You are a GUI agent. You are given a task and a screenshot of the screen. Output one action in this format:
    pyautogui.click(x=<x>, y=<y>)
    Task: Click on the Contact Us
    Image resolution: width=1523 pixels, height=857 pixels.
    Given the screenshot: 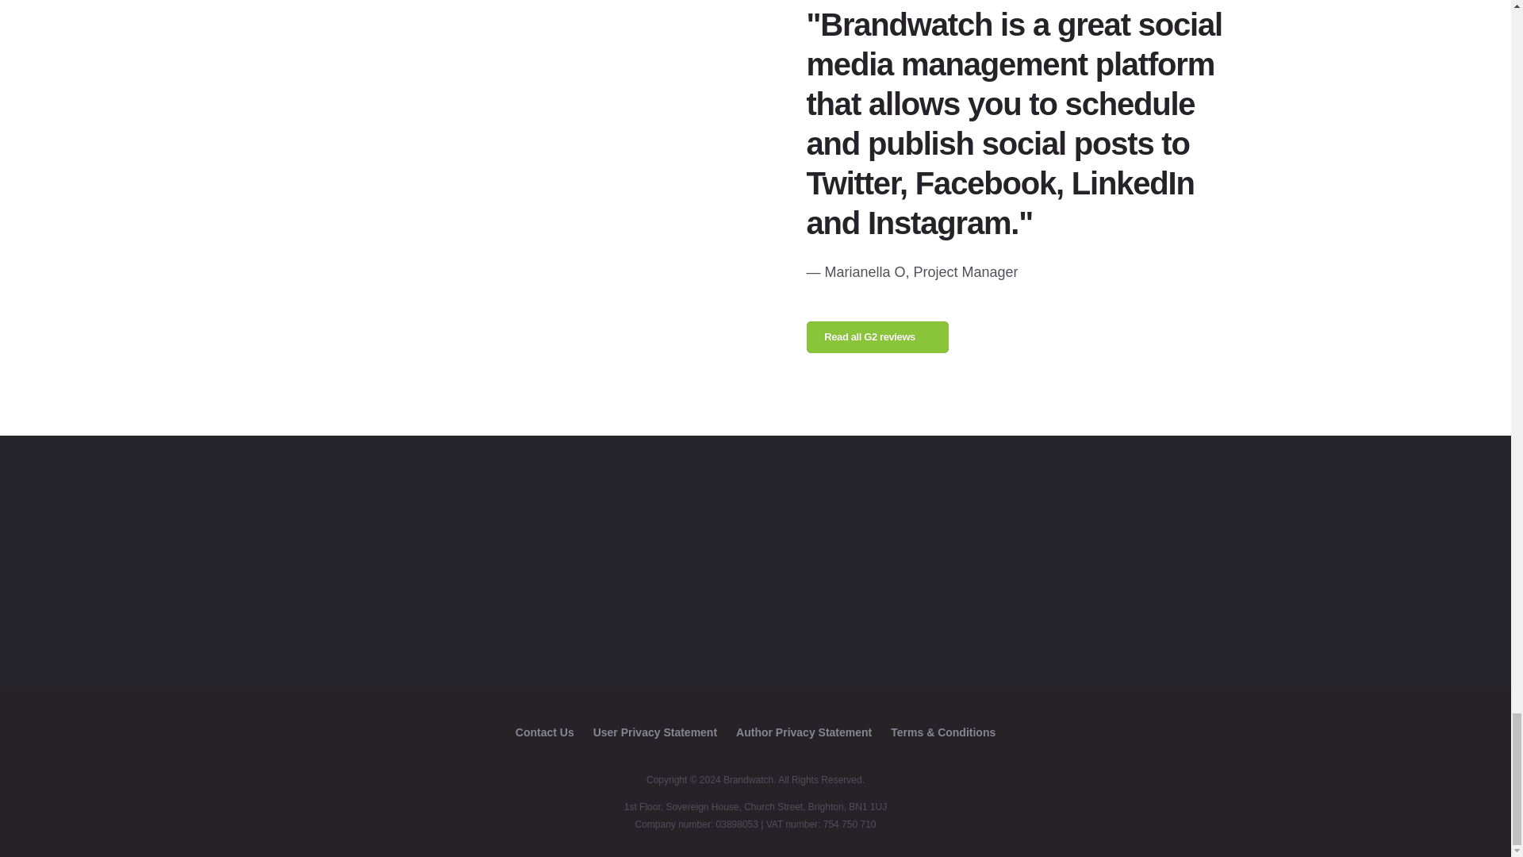 What is the action you would take?
    pyautogui.click(x=544, y=732)
    